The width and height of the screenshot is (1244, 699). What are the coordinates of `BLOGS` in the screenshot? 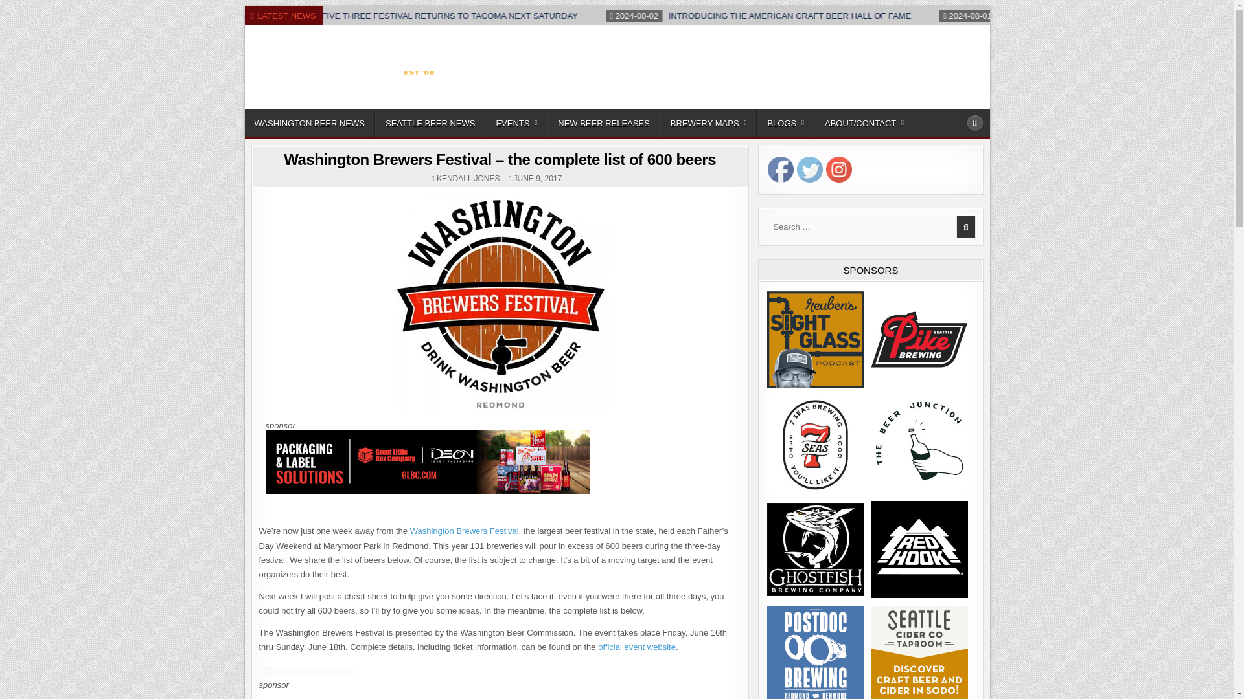 It's located at (785, 123).